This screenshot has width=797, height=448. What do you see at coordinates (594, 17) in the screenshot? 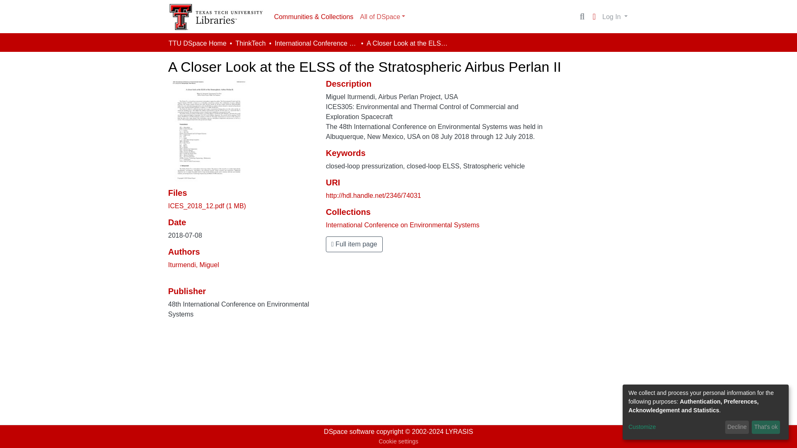
I see `Language switch` at bounding box center [594, 17].